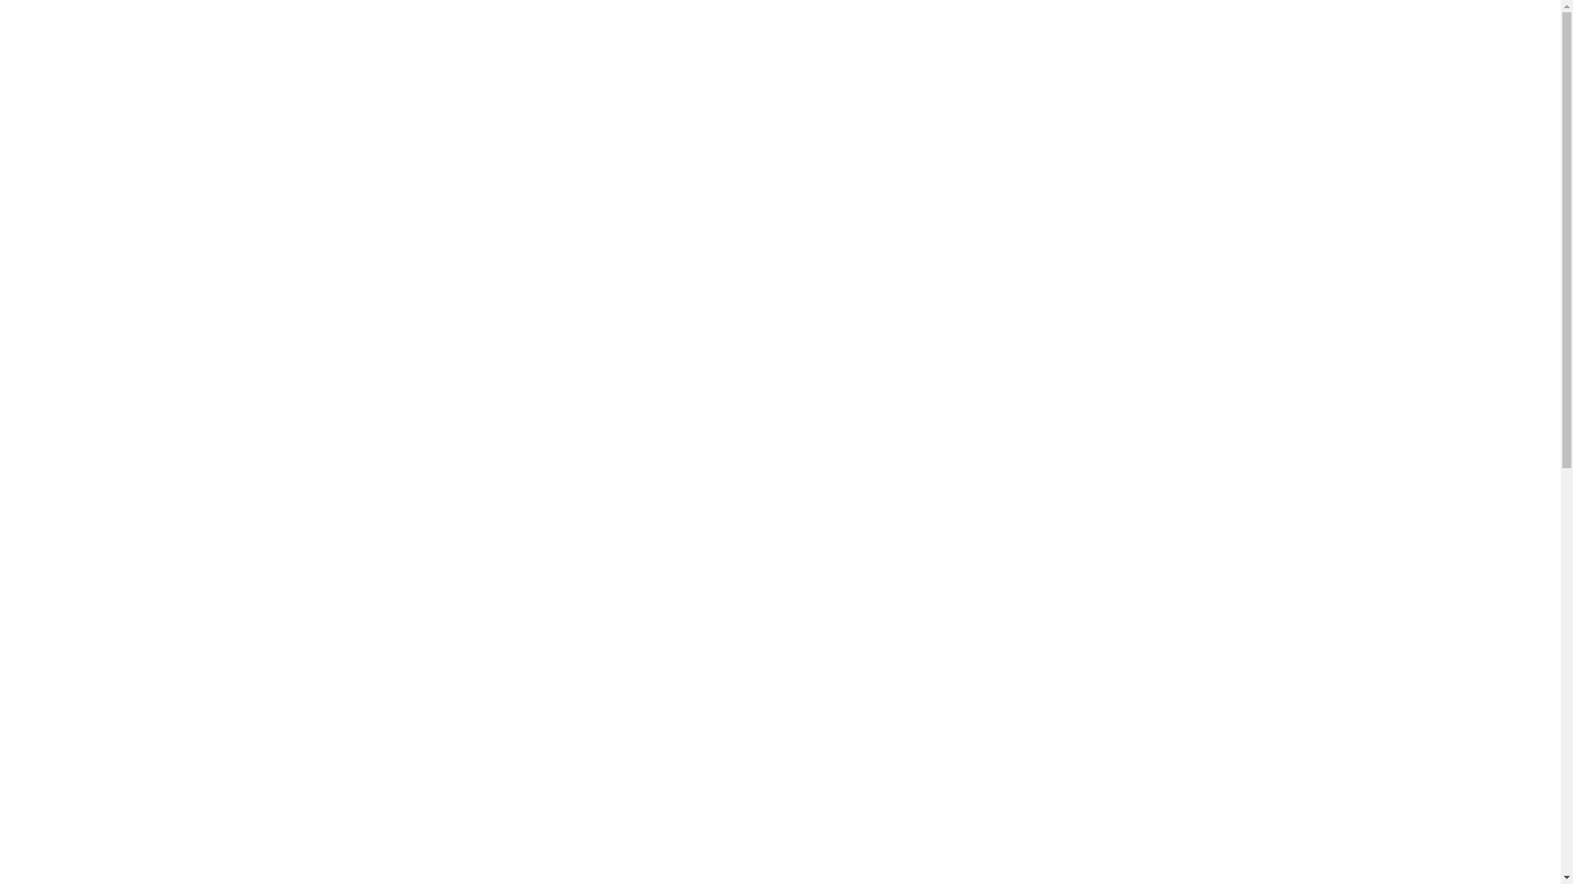  Describe the element at coordinates (1232, 105) in the screenshot. I see `CONTACT` at that location.